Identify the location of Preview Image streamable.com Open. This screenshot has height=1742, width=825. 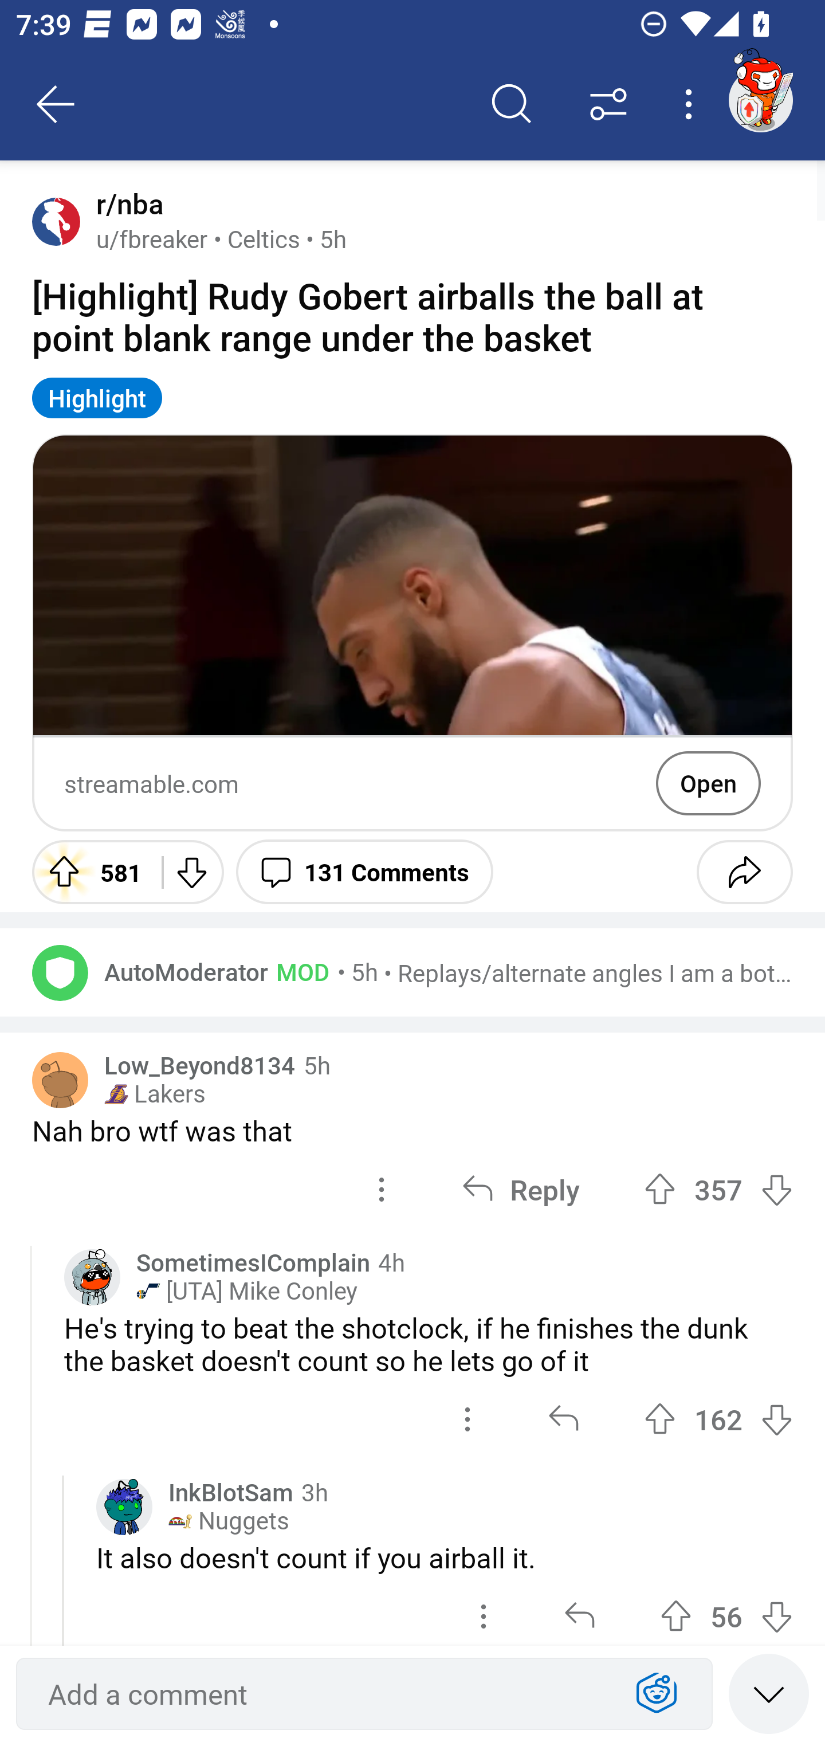
(412, 632).